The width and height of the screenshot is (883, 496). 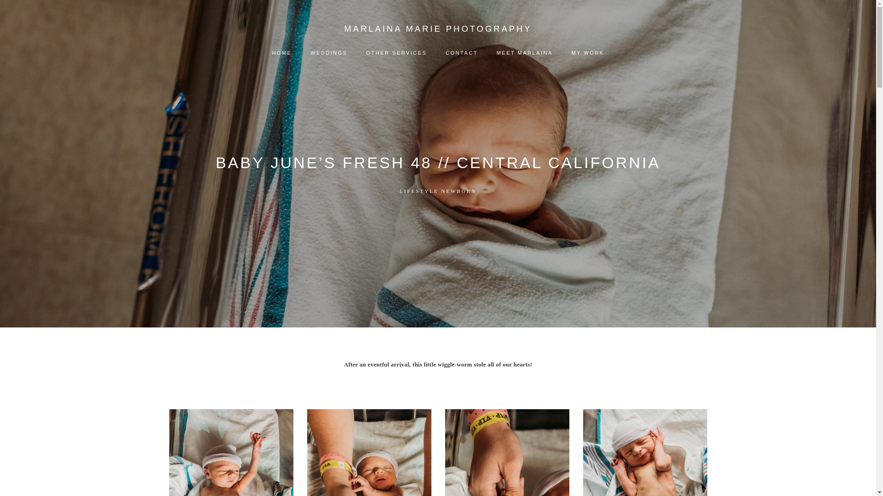 What do you see at coordinates (462, 53) in the screenshot?
I see `CONTACT` at bounding box center [462, 53].